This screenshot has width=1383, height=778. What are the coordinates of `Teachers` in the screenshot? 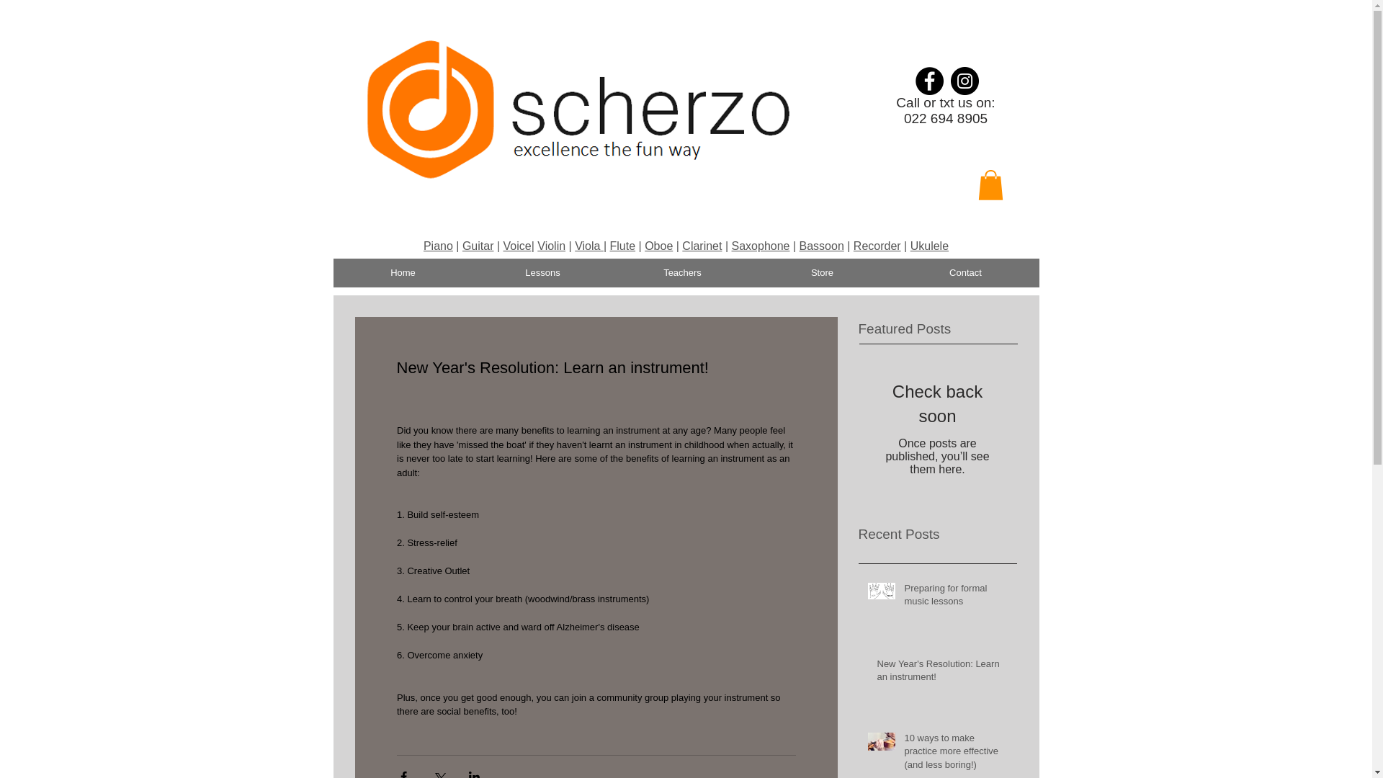 It's located at (682, 272).